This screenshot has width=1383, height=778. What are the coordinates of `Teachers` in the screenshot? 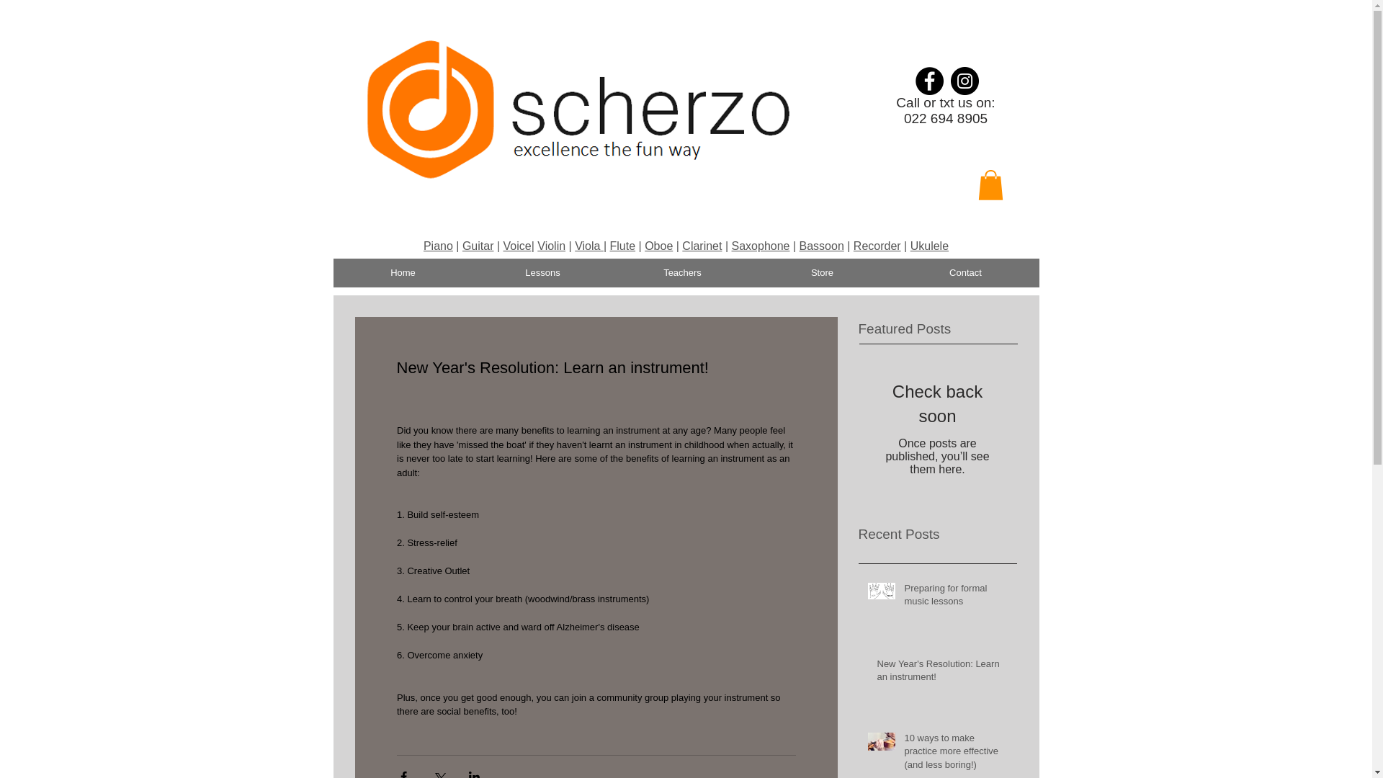 It's located at (682, 272).